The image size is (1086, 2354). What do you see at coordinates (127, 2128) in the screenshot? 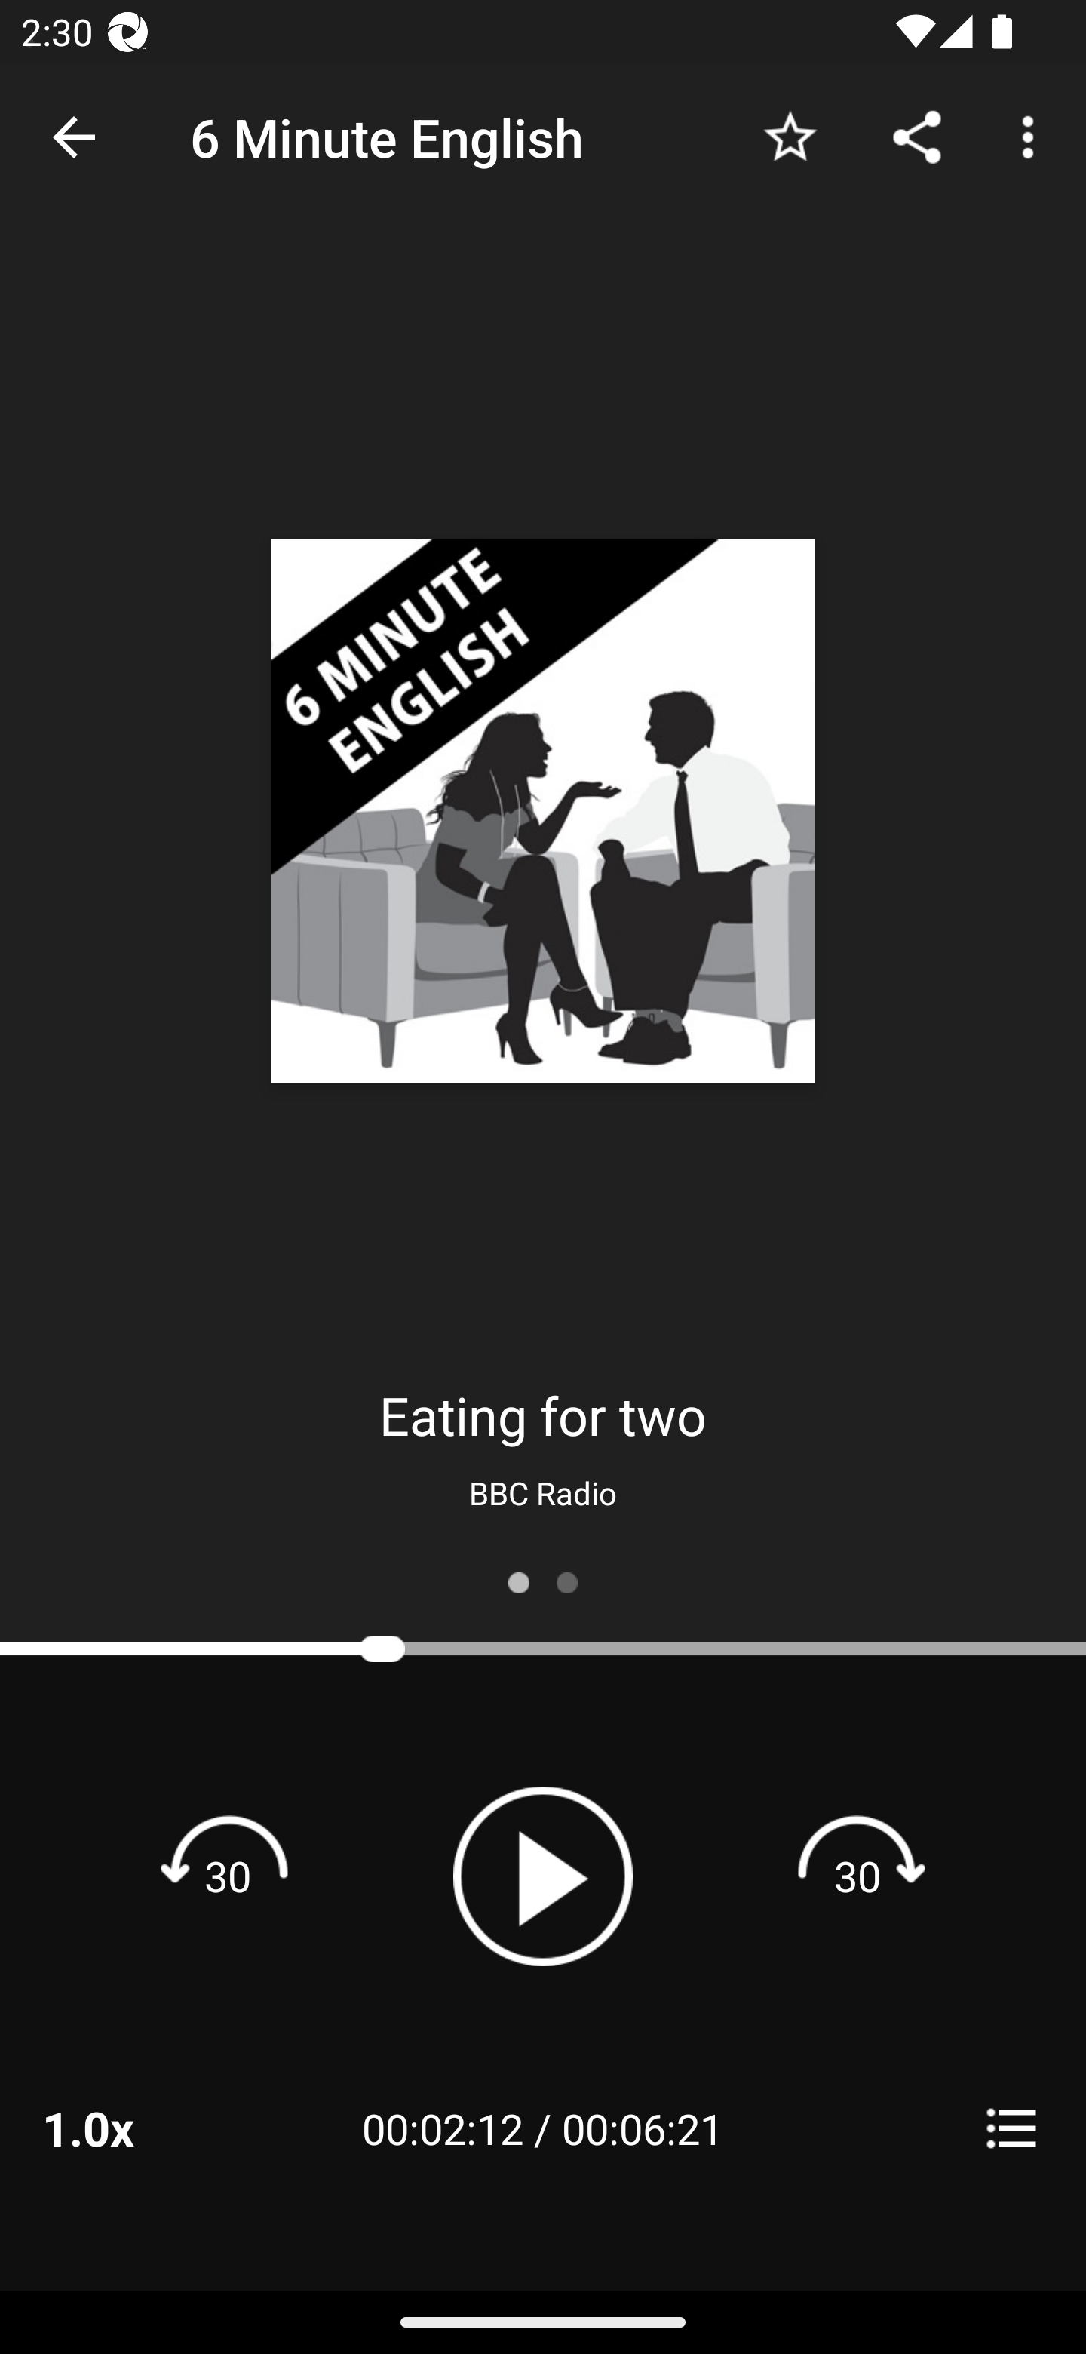
I see `1.0x Playback Speeds` at bounding box center [127, 2128].